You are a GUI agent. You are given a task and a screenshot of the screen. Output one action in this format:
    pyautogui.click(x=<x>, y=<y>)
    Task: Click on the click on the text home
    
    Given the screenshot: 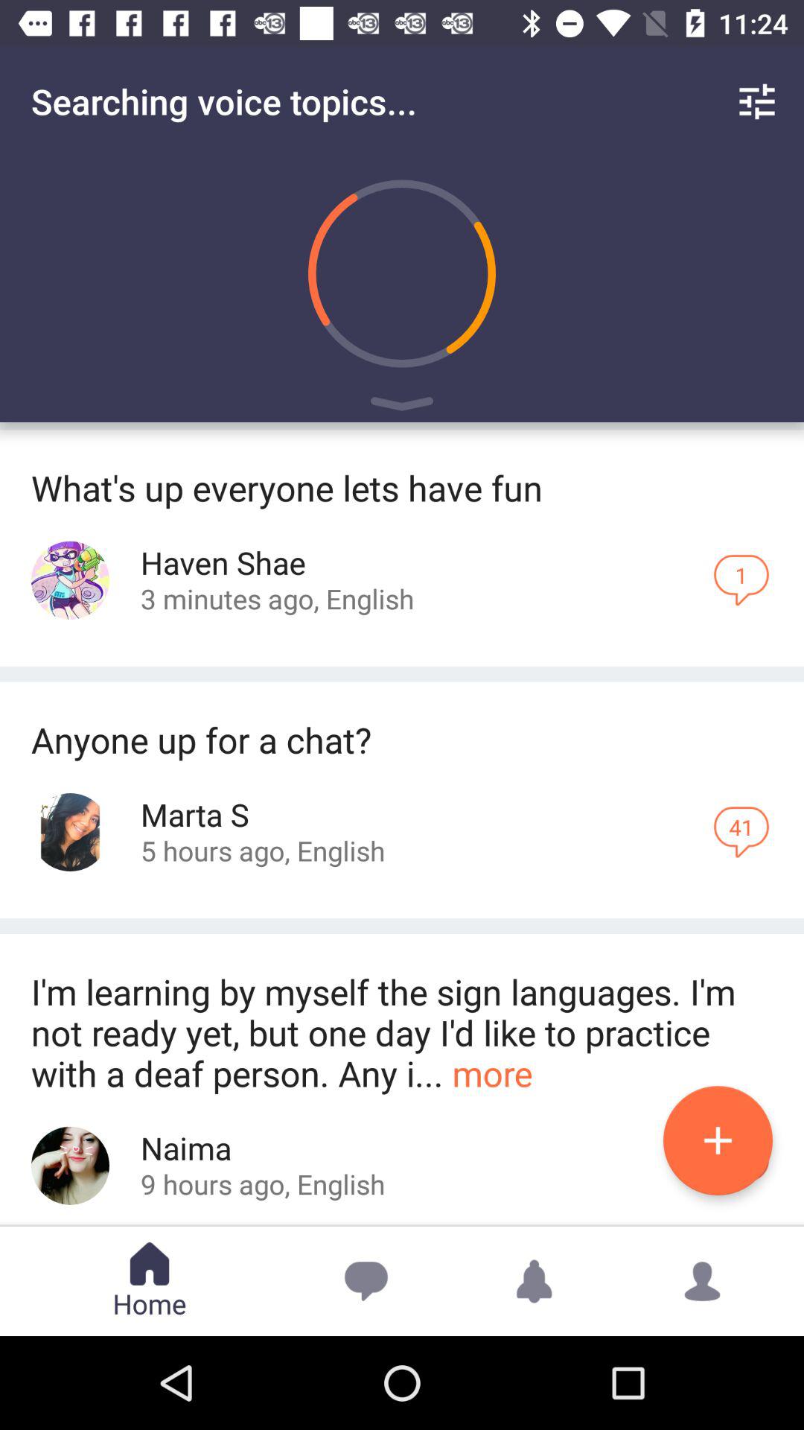 What is the action you would take?
    pyautogui.click(x=150, y=1281)
    